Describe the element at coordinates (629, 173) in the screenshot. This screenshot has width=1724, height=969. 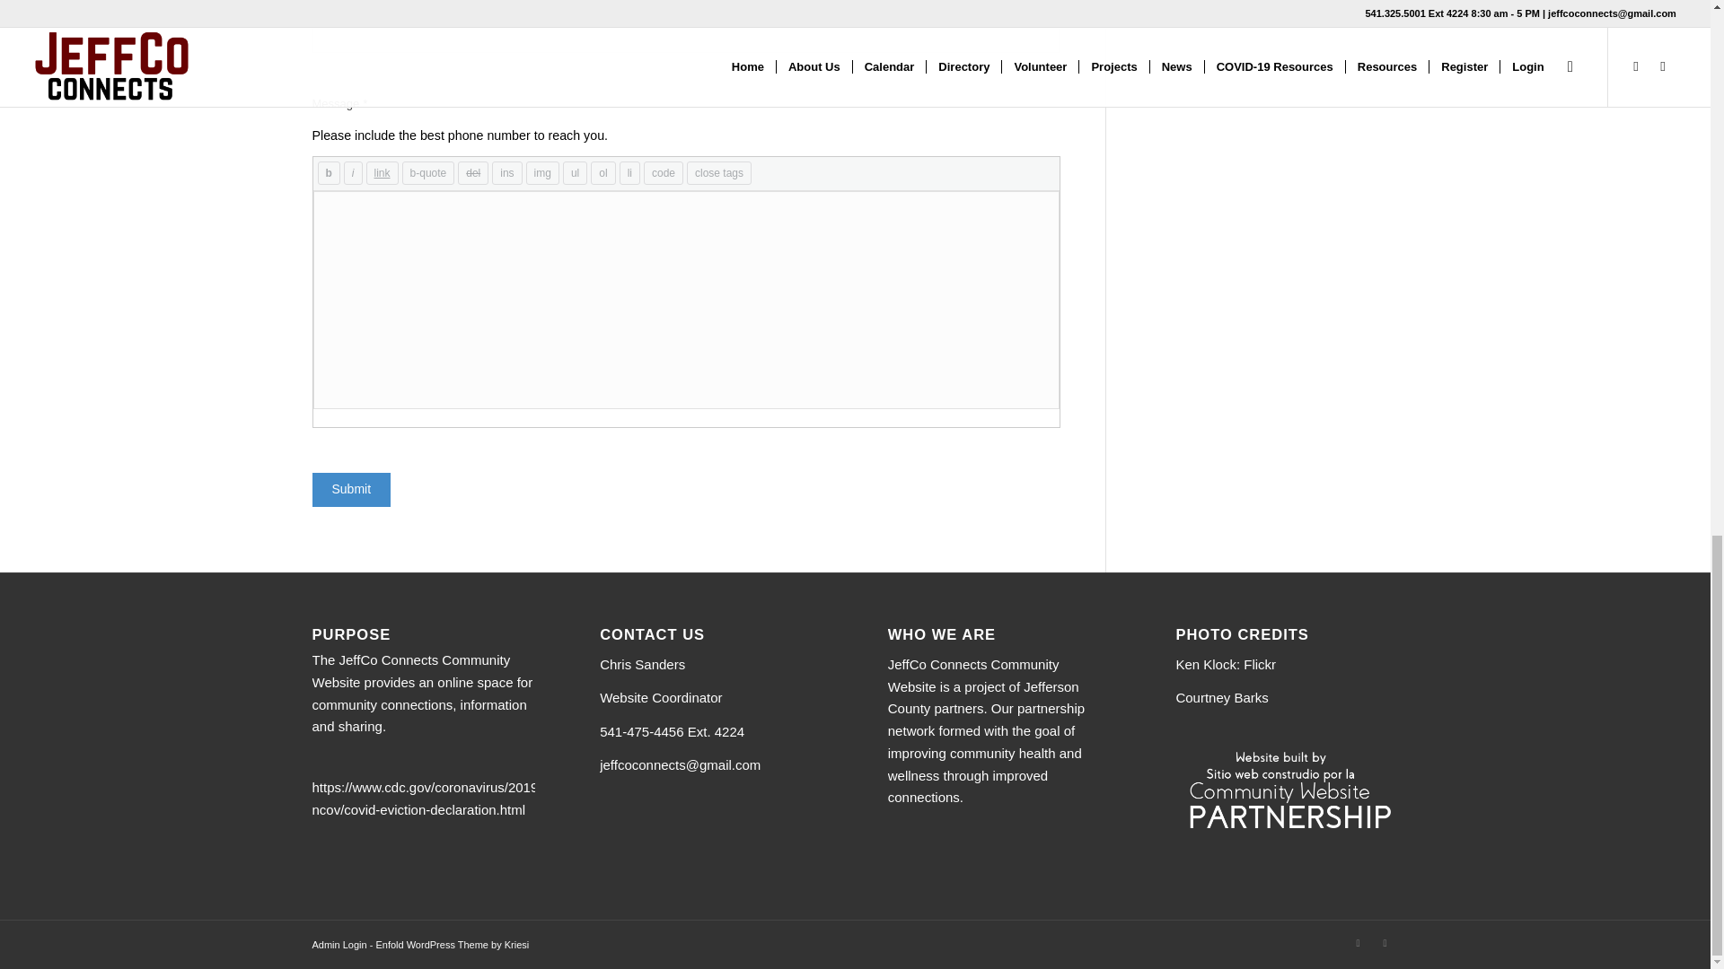
I see `li` at that location.